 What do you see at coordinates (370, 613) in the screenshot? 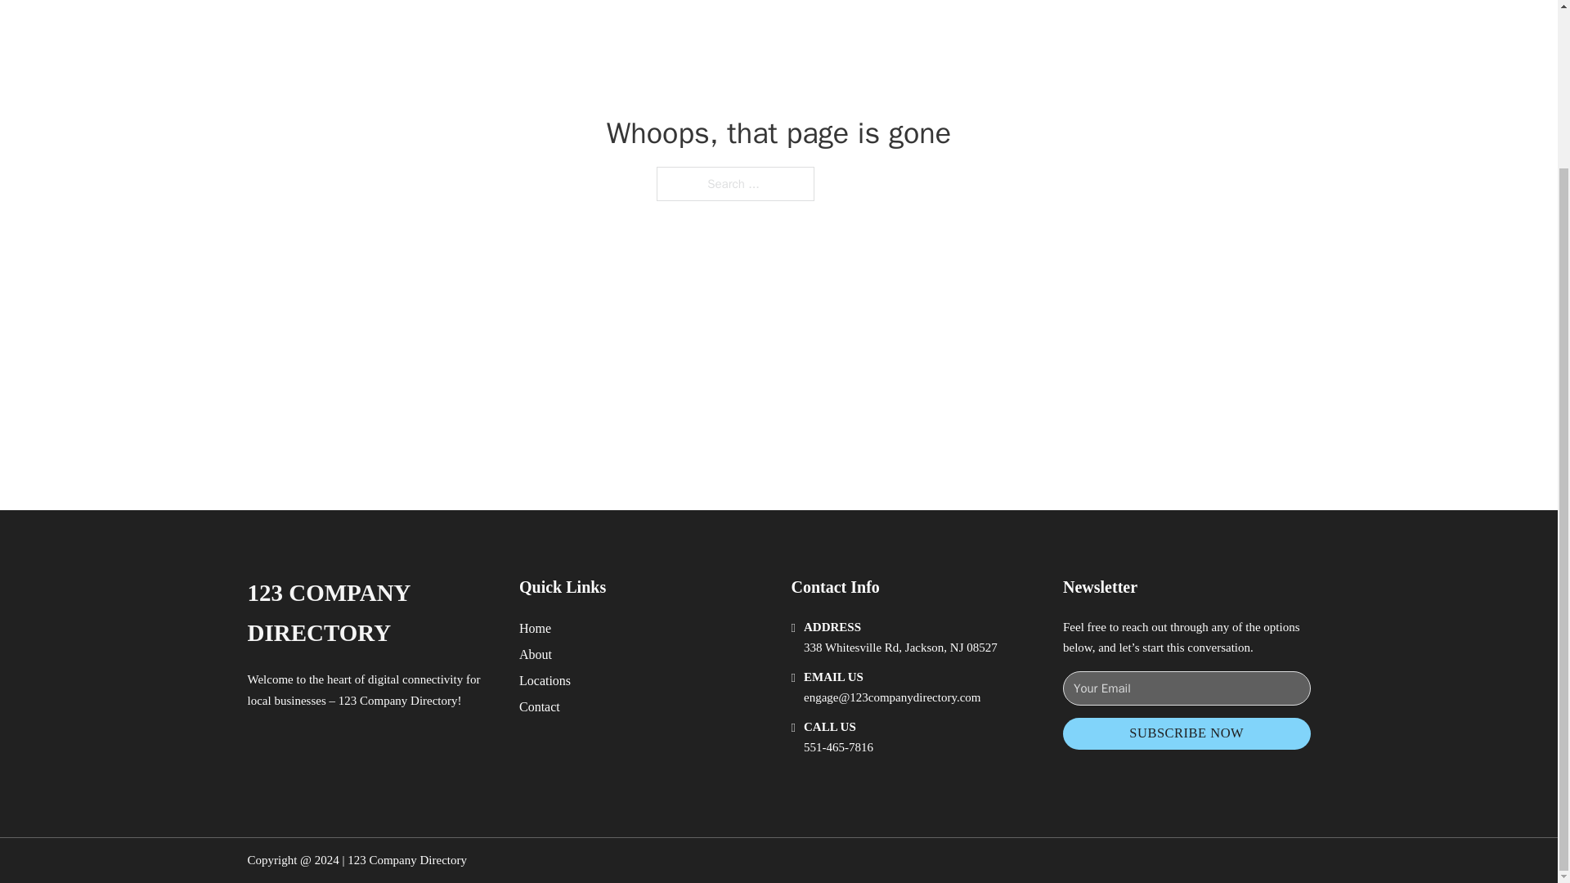
I see `123 COMPANY DIRECTORY` at bounding box center [370, 613].